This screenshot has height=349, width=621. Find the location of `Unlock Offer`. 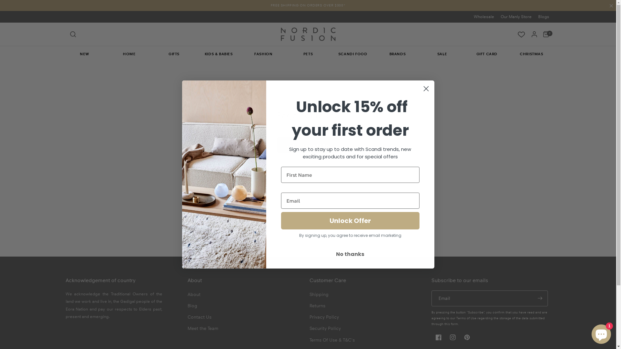

Unlock Offer is located at coordinates (350, 221).